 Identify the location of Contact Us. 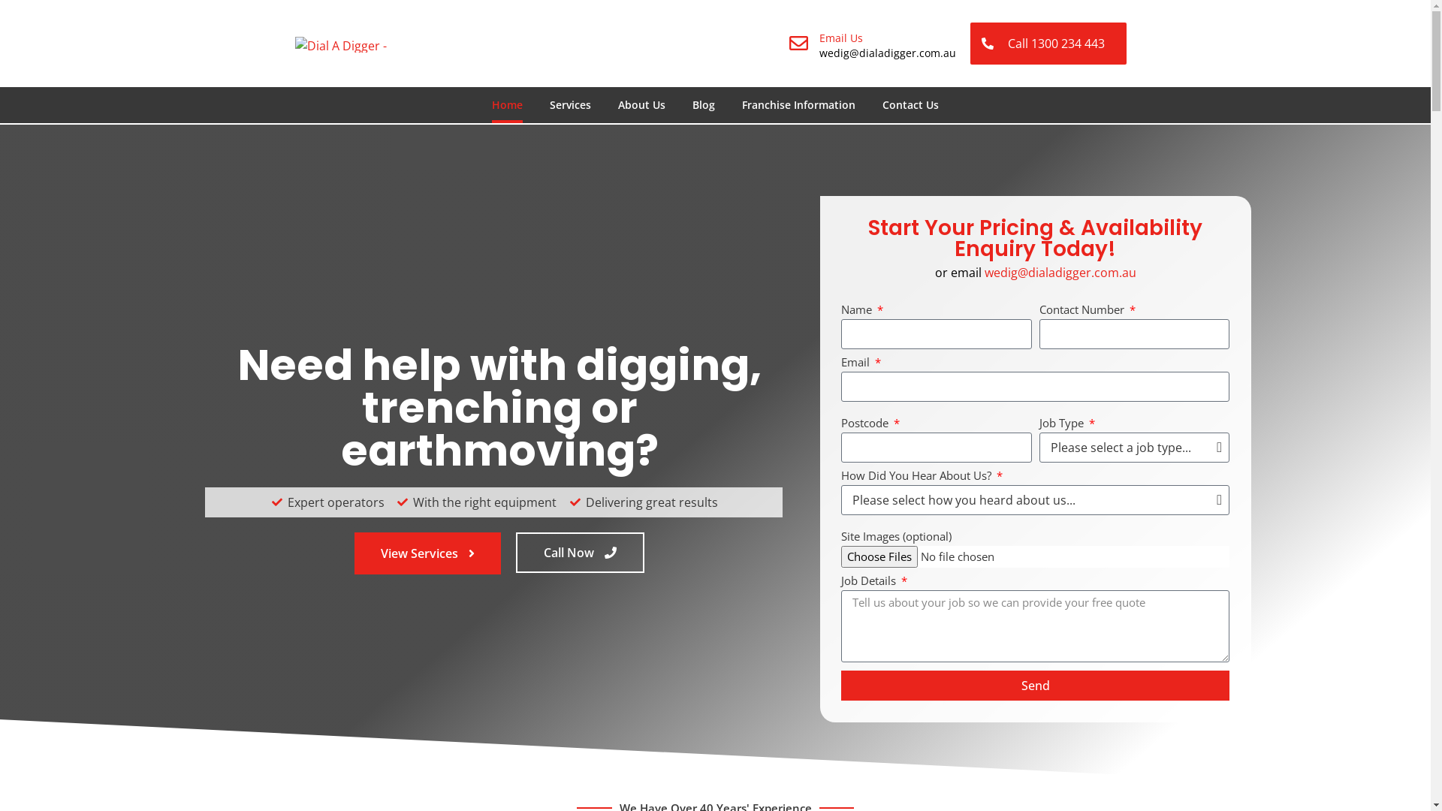
(910, 105).